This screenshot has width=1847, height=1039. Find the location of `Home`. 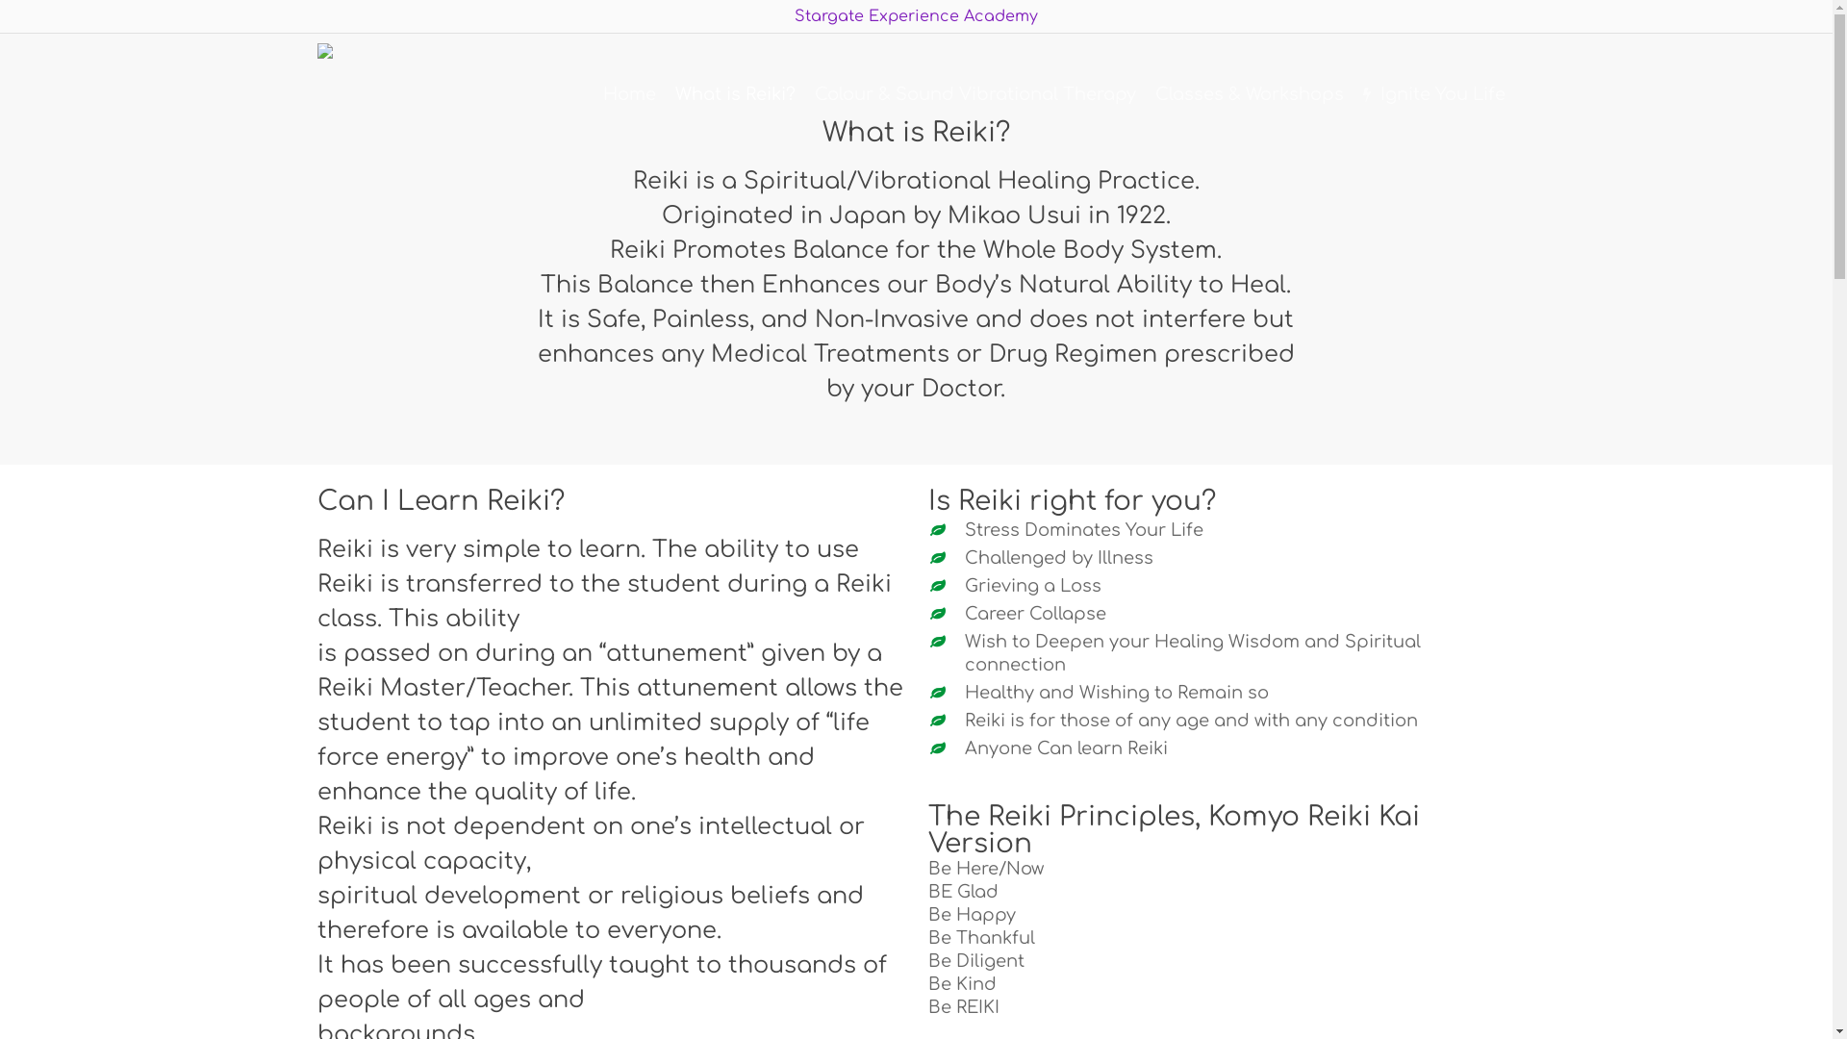

Home is located at coordinates (629, 94).